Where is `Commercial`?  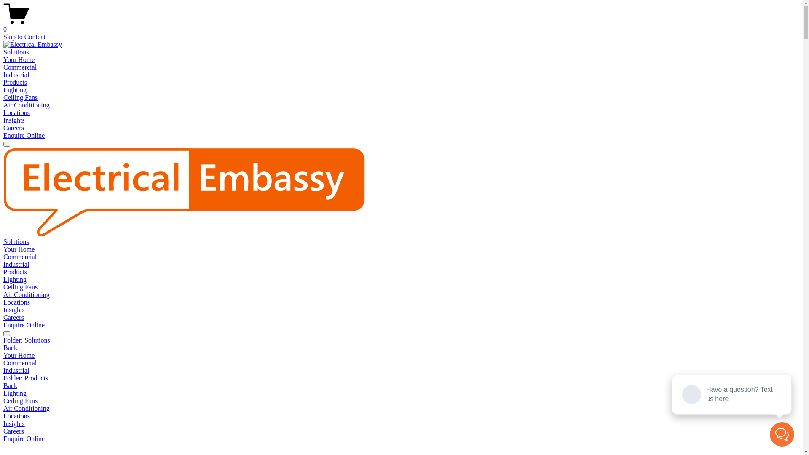
Commercial is located at coordinates (20, 67).